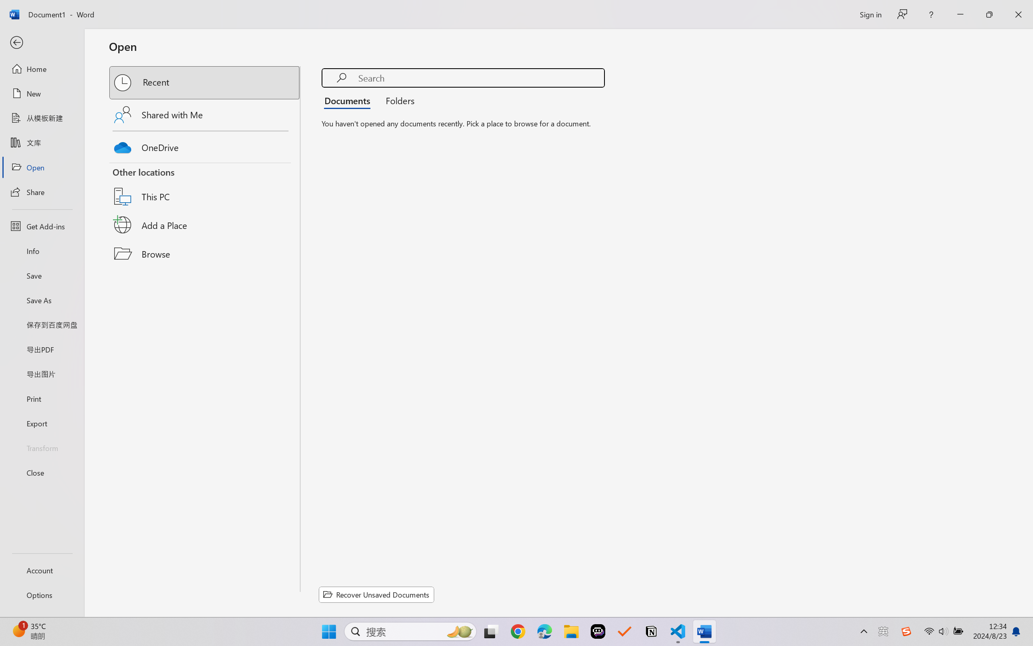 The image size is (1033, 646). Describe the element at coordinates (42, 423) in the screenshot. I see `Export` at that location.